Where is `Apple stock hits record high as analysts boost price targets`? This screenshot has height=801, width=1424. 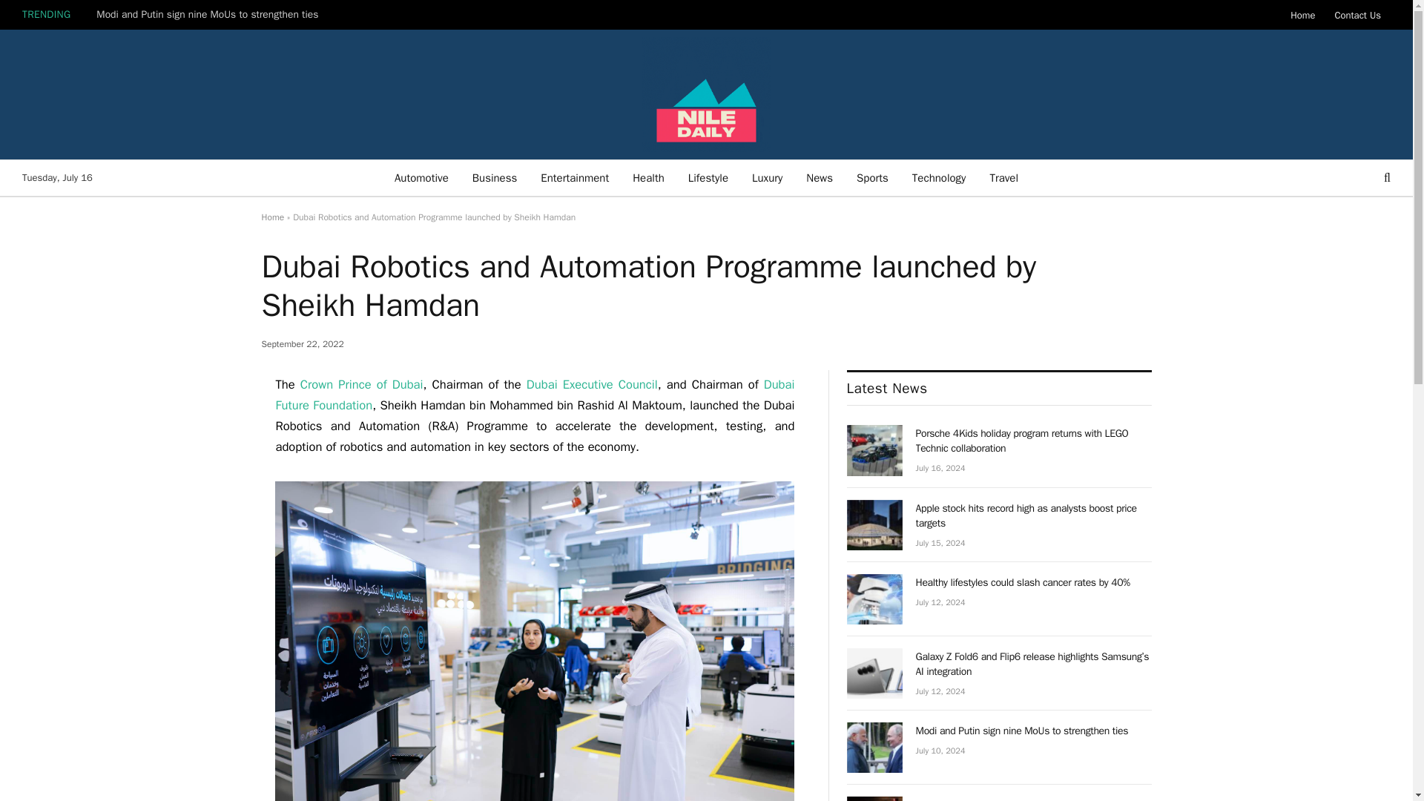
Apple stock hits record high as analysts boost price targets is located at coordinates (875, 524).